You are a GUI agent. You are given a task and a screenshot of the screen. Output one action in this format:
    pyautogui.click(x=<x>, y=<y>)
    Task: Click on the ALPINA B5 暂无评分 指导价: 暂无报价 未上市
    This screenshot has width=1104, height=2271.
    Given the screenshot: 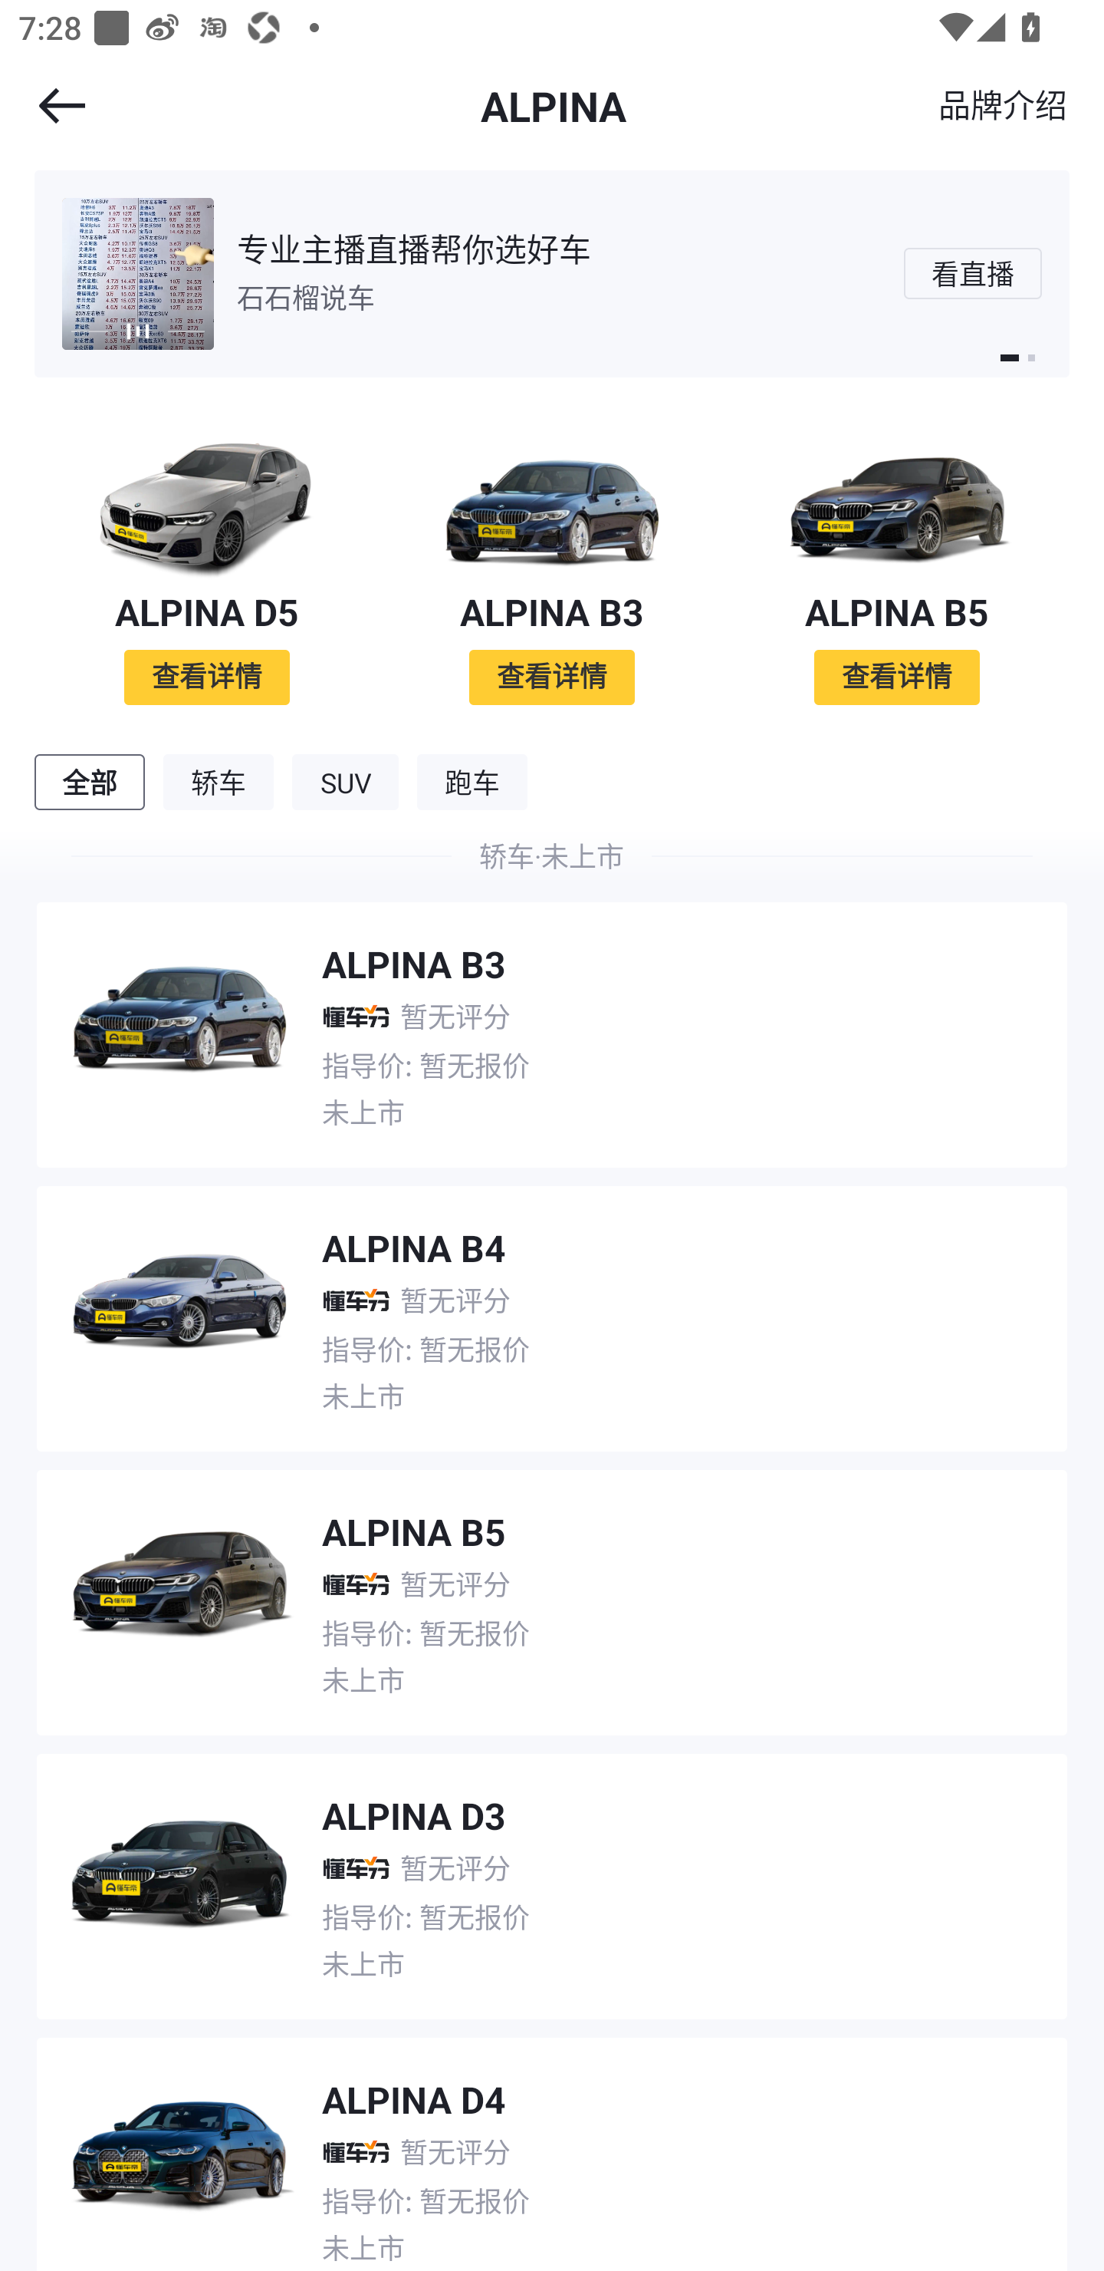 What is the action you would take?
    pyautogui.click(x=552, y=1593)
    